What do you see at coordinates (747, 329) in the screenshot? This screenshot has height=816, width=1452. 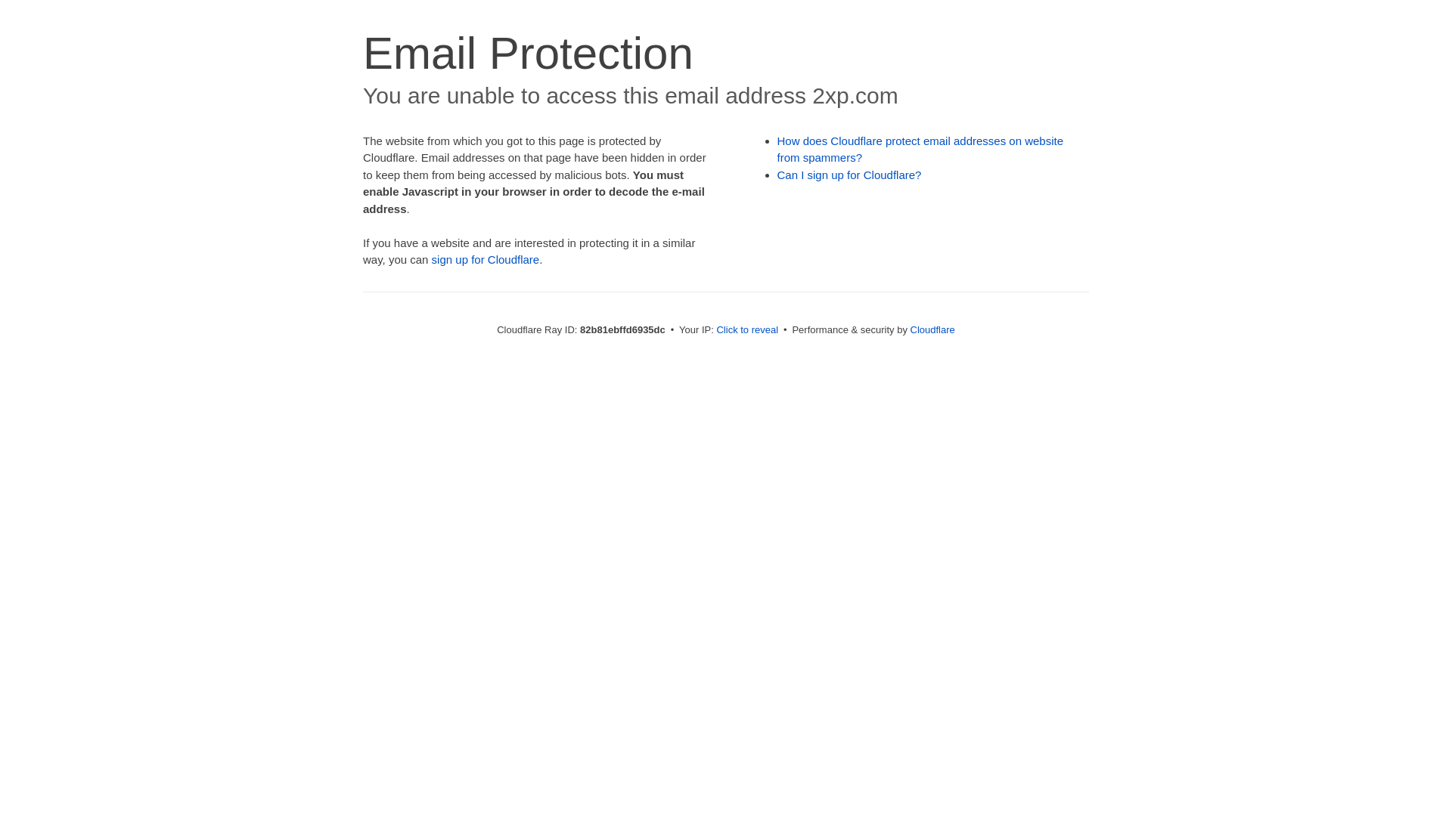 I see `Click to reveal` at bounding box center [747, 329].